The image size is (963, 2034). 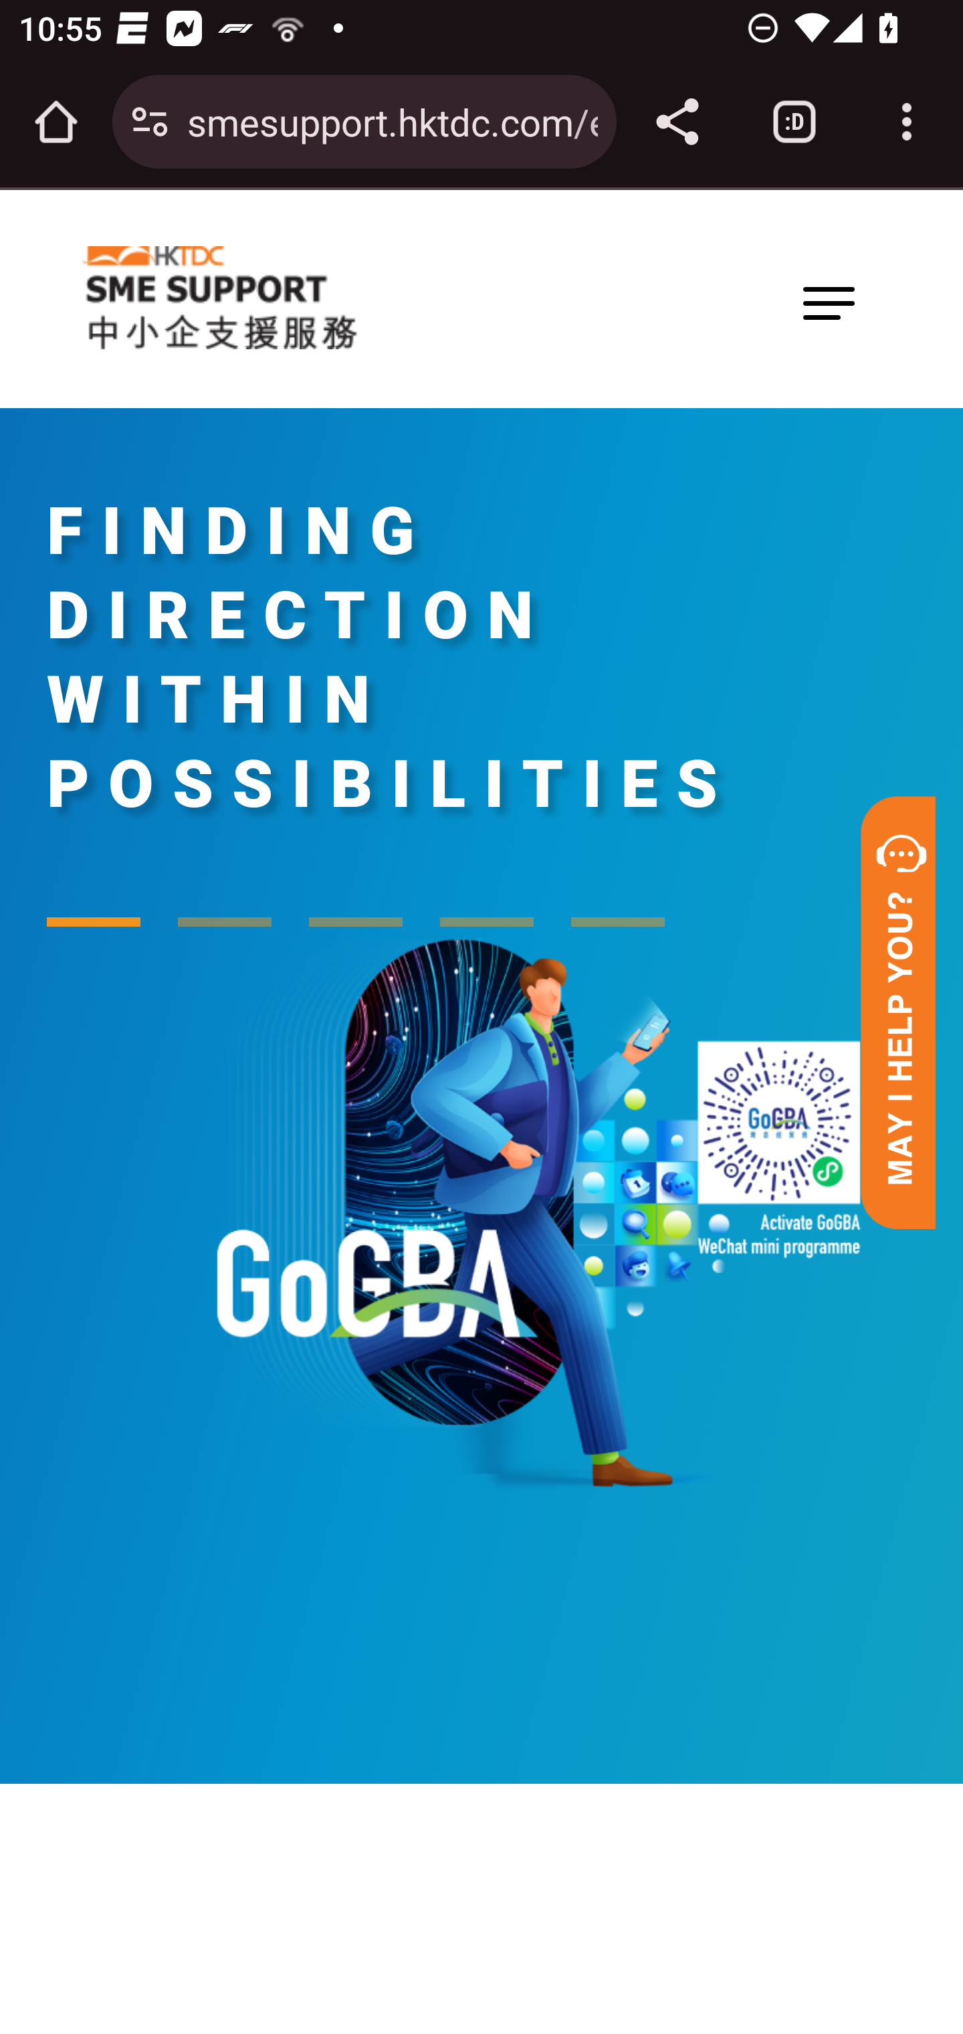 I want to click on Open the home page, so click(x=56, y=122).